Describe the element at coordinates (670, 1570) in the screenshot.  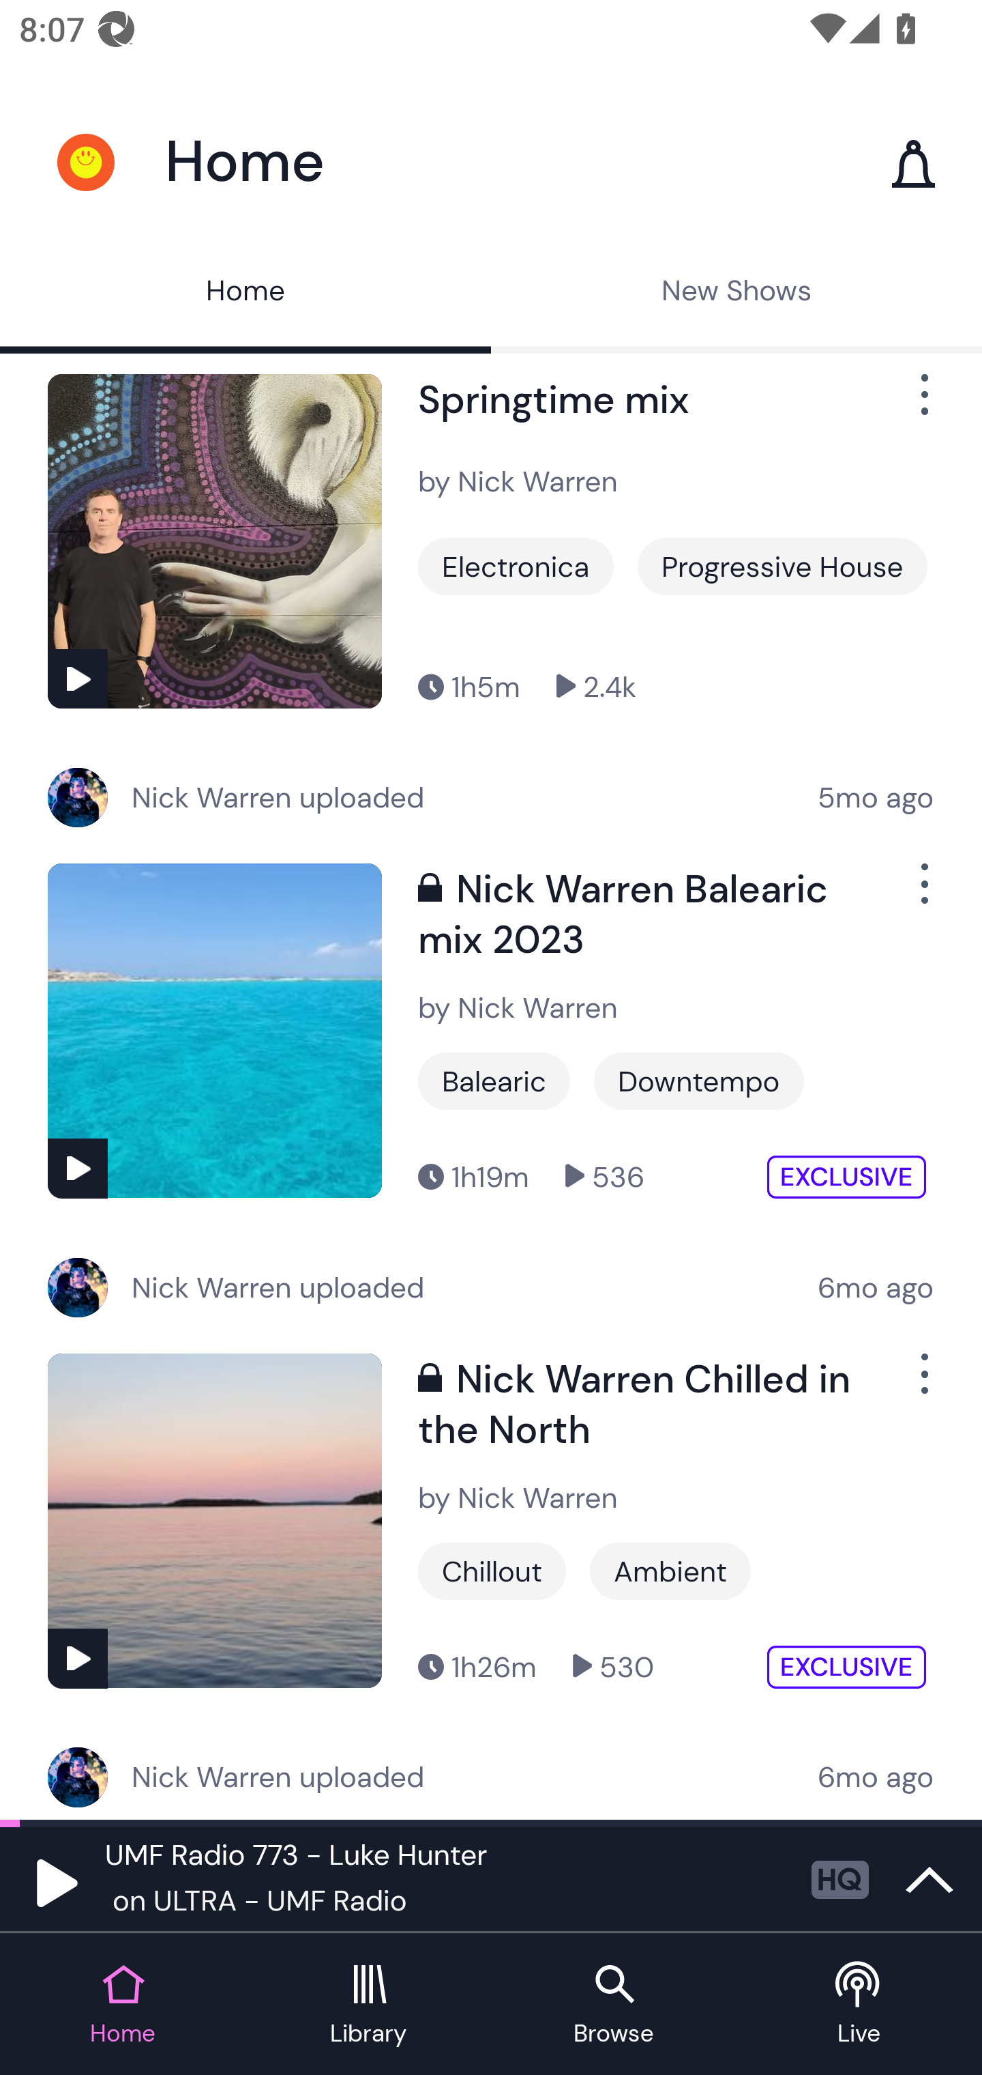
I see `Ambient` at that location.